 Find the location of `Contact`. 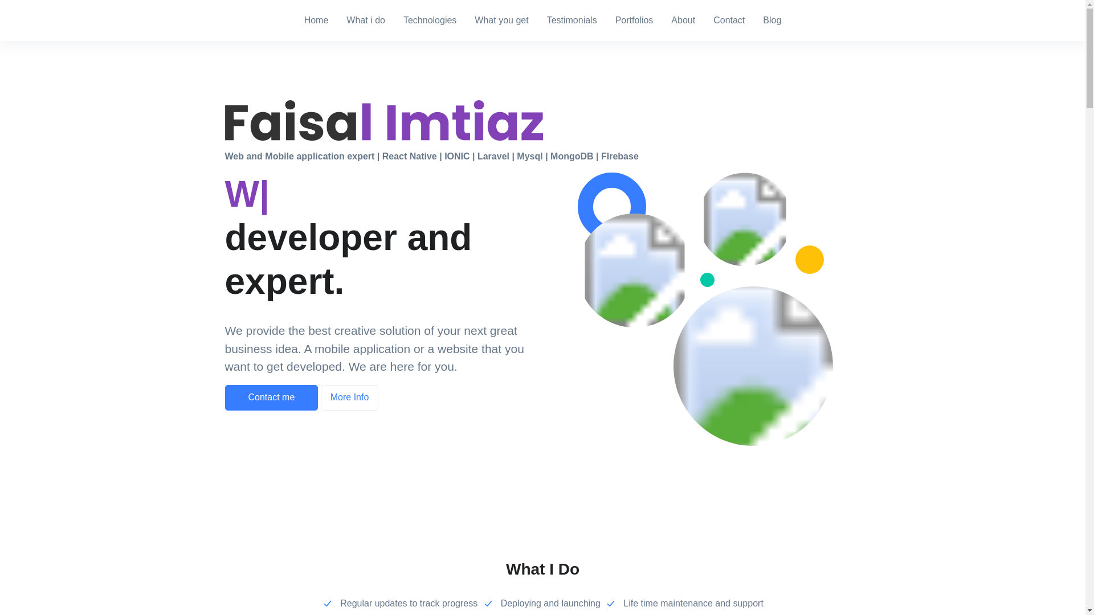

Contact is located at coordinates (729, 20).